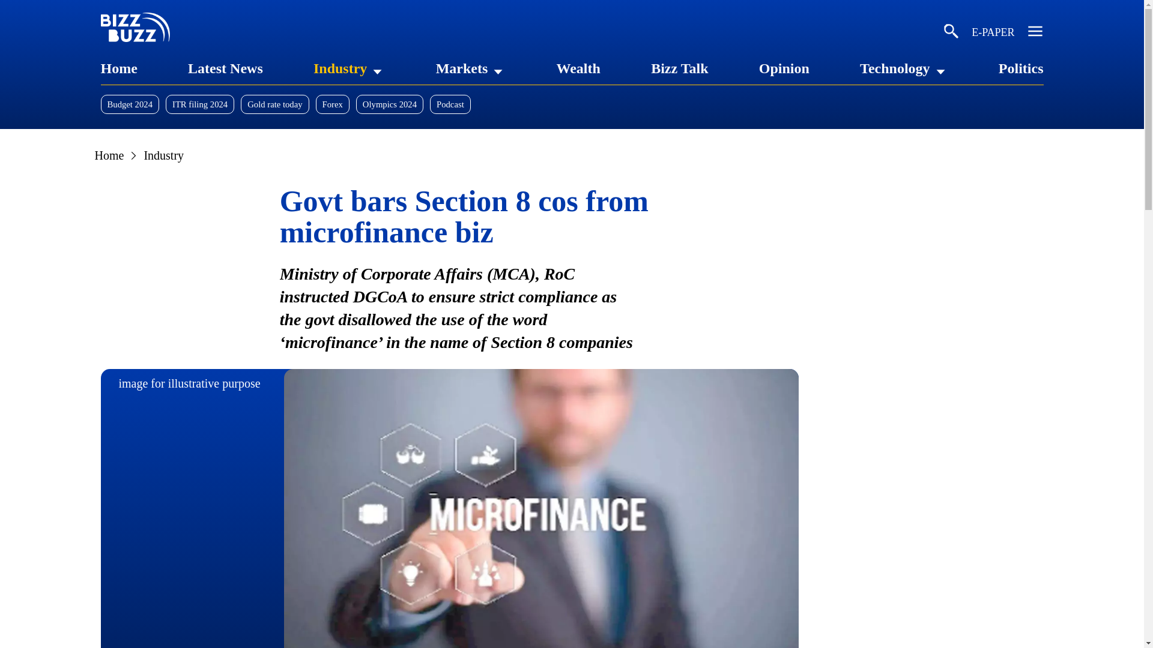  What do you see at coordinates (119, 68) in the screenshot?
I see `Home` at bounding box center [119, 68].